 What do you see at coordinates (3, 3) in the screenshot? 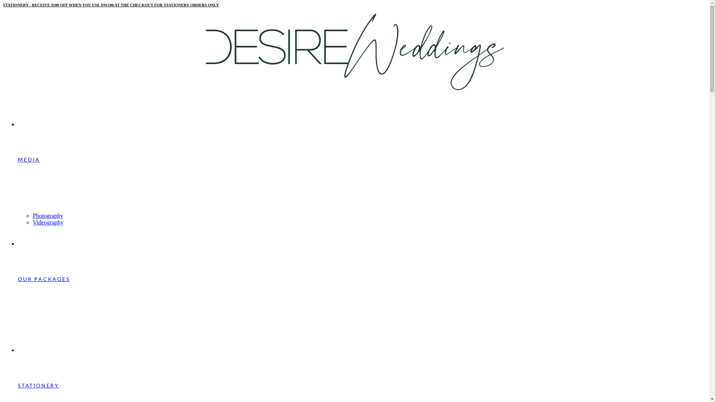
I see `Skip to content` at bounding box center [3, 3].